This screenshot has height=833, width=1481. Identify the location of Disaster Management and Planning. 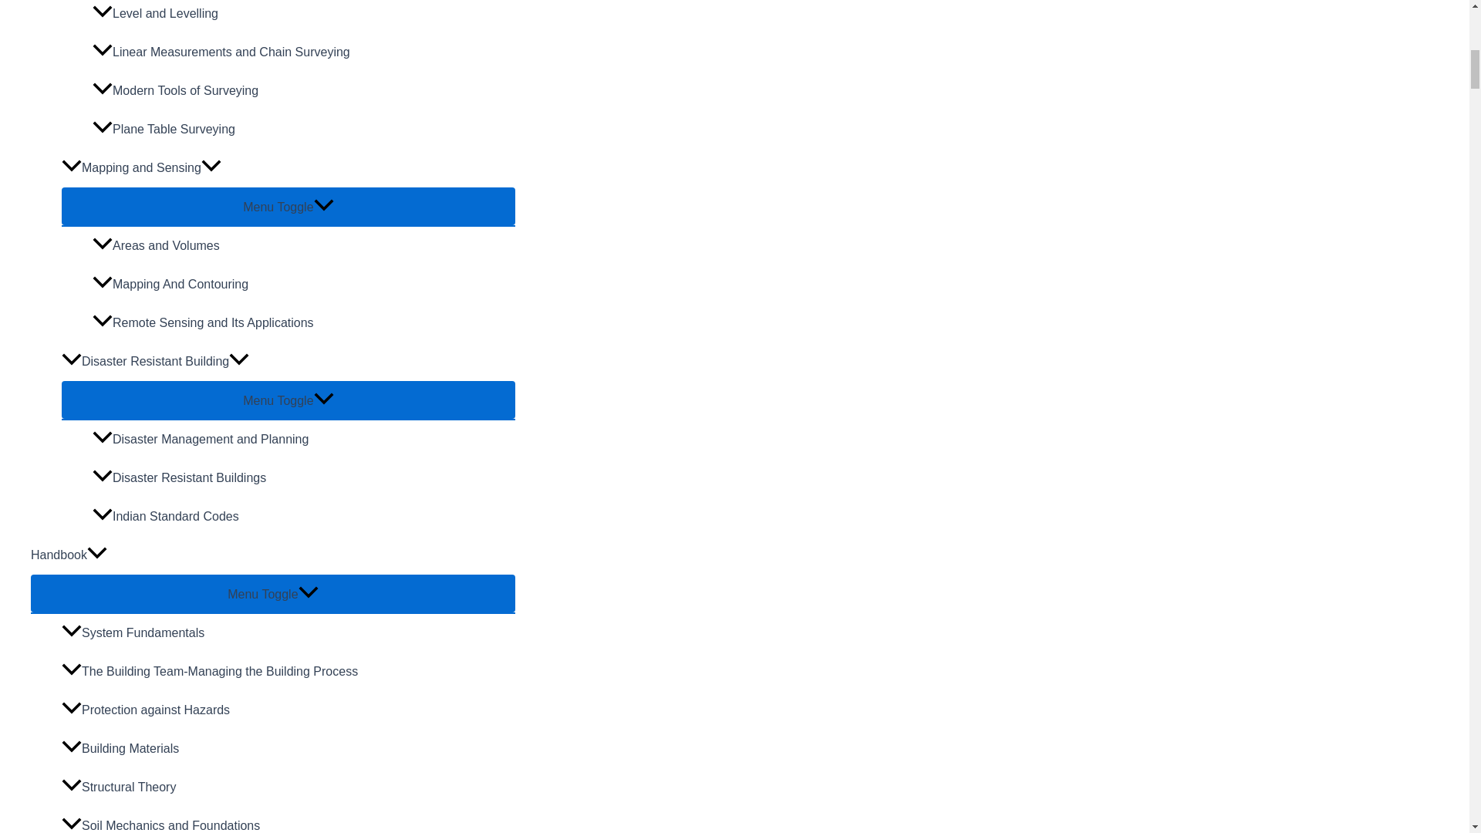
(304, 440).